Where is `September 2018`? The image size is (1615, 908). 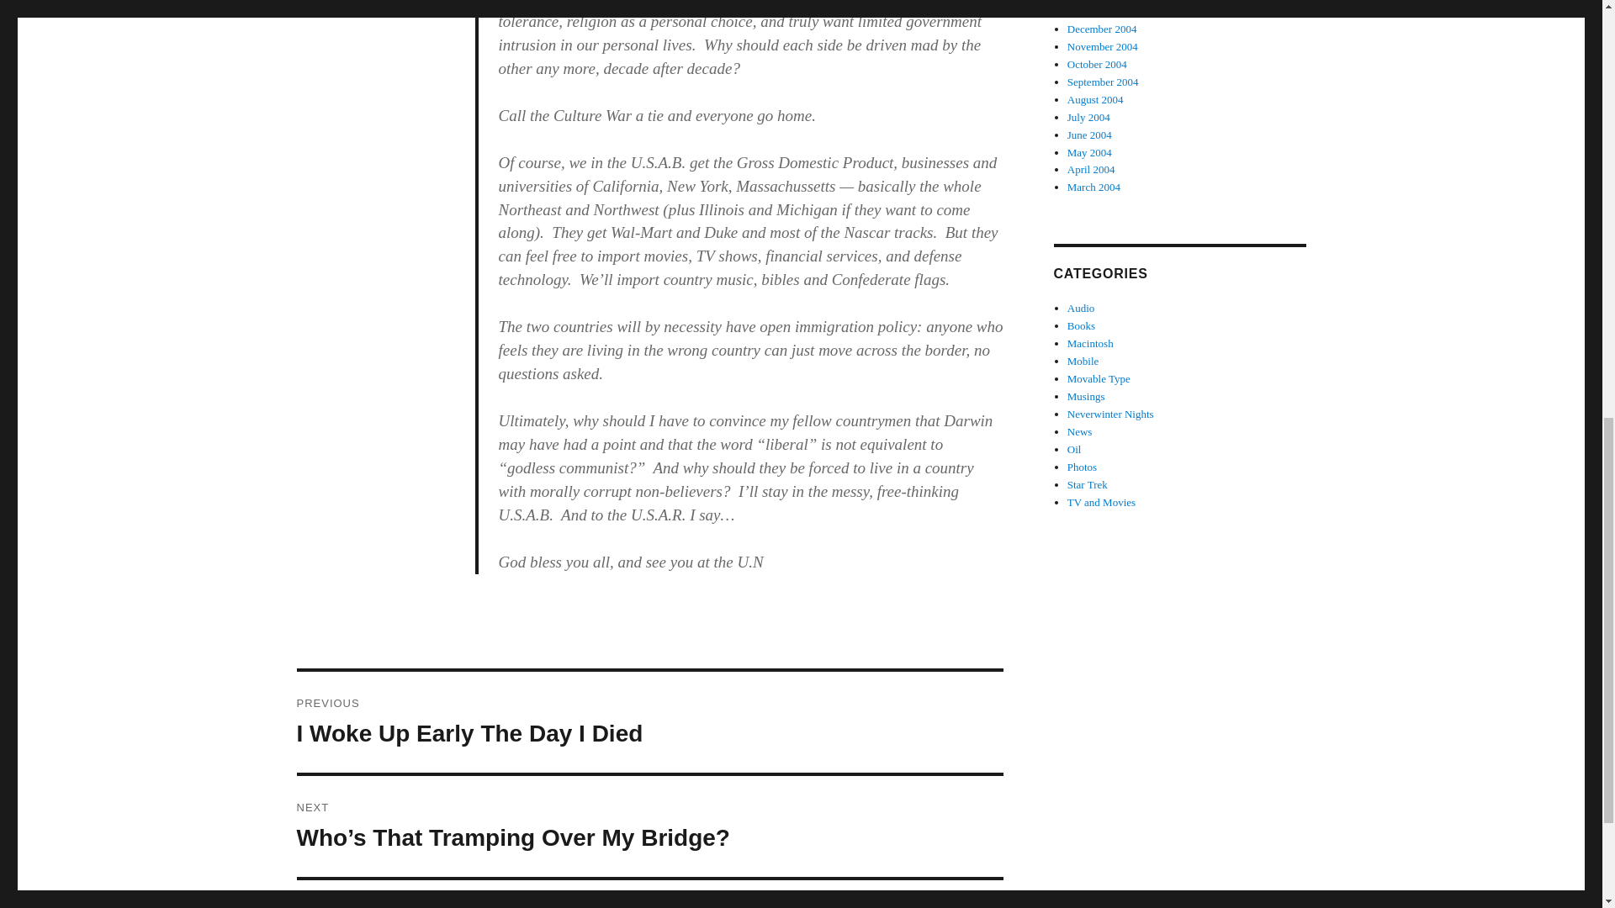
September 2018 is located at coordinates (1103, 11).